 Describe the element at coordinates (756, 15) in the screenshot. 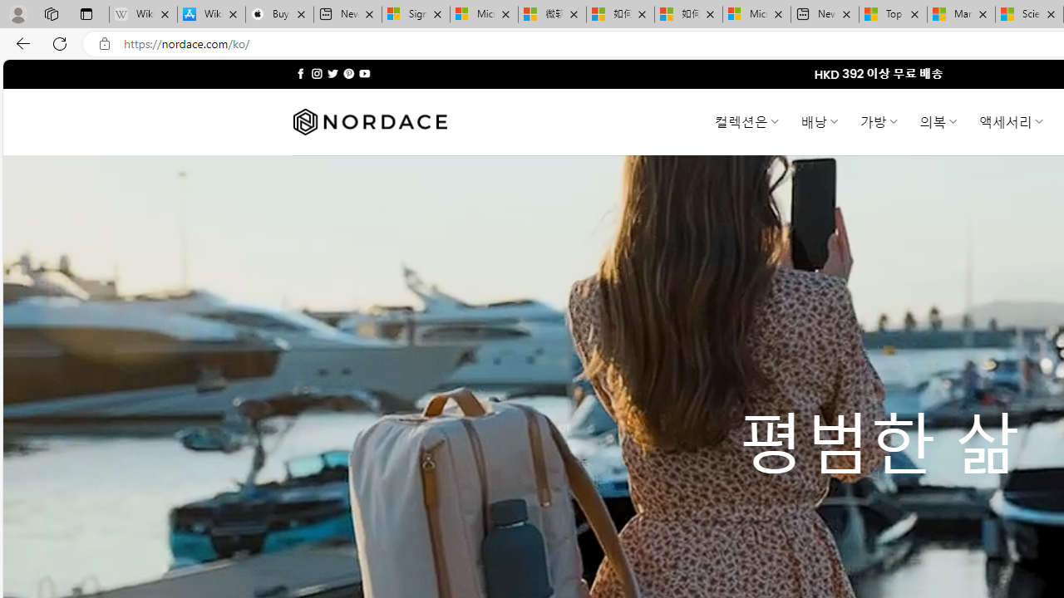

I see `Microsoft account | Account Checkup` at that location.